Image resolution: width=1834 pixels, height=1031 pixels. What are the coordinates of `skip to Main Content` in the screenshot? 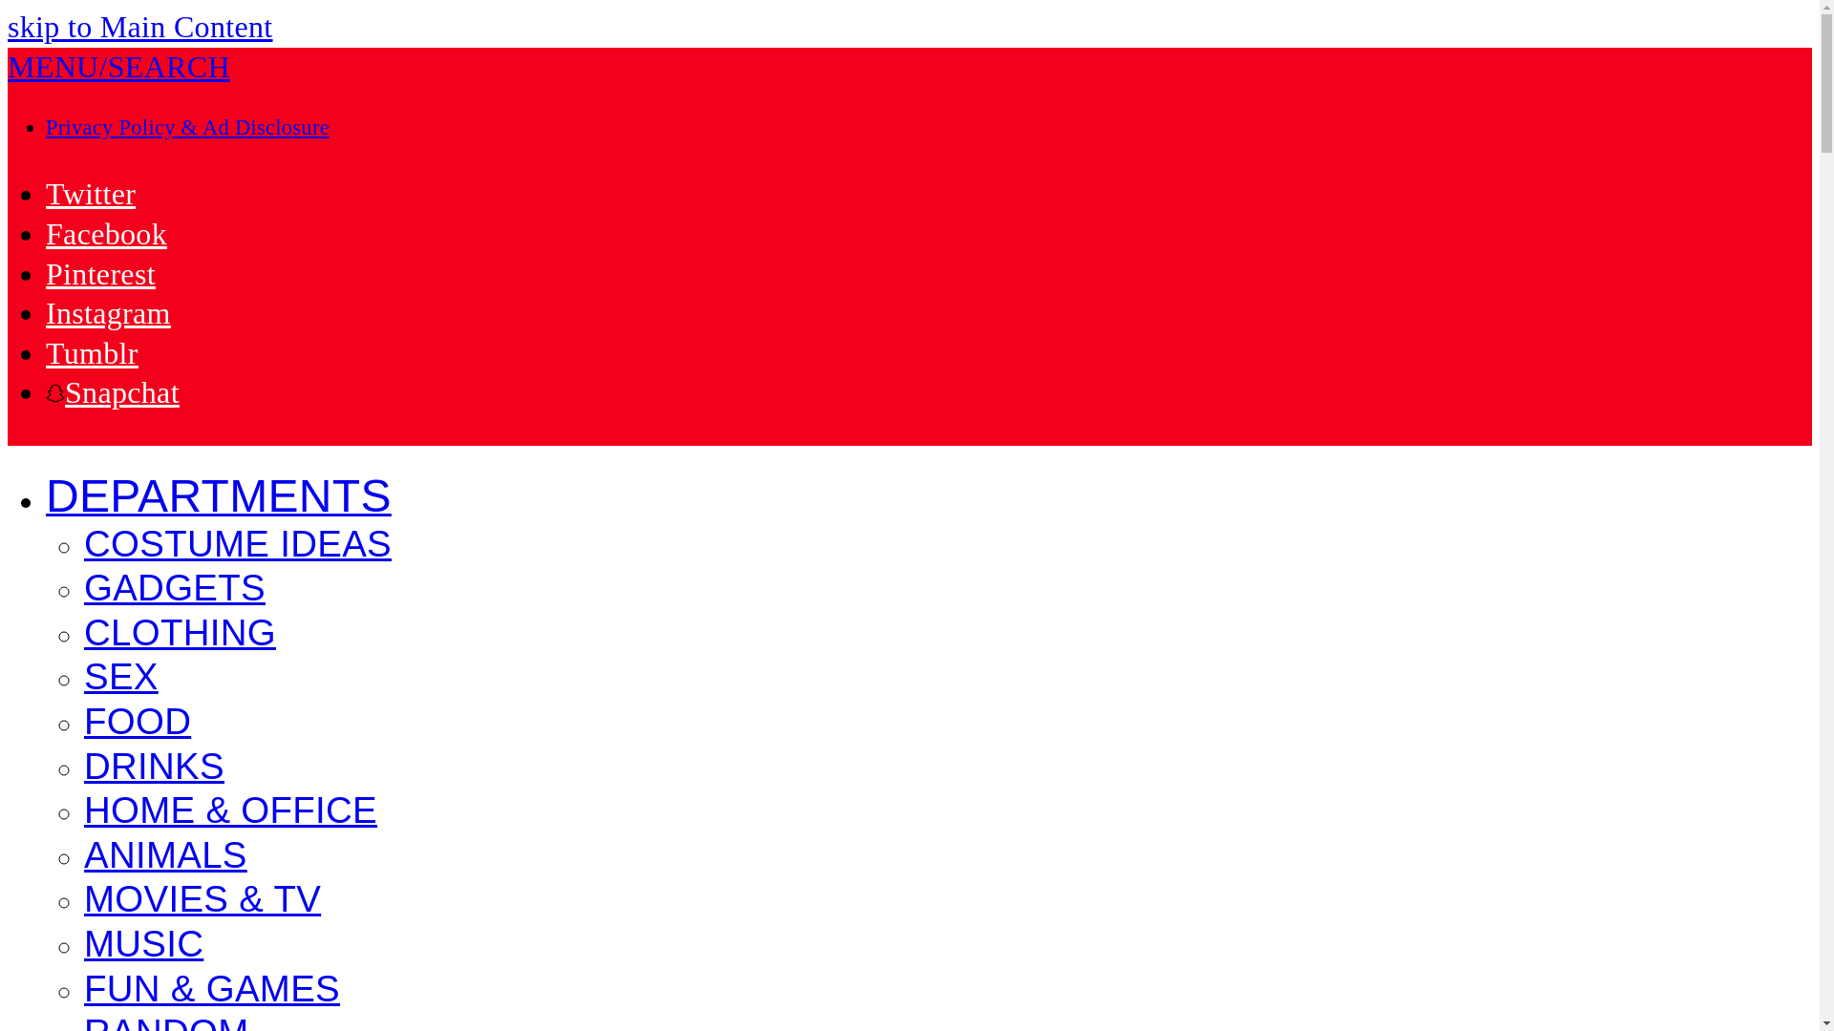 It's located at (139, 27).